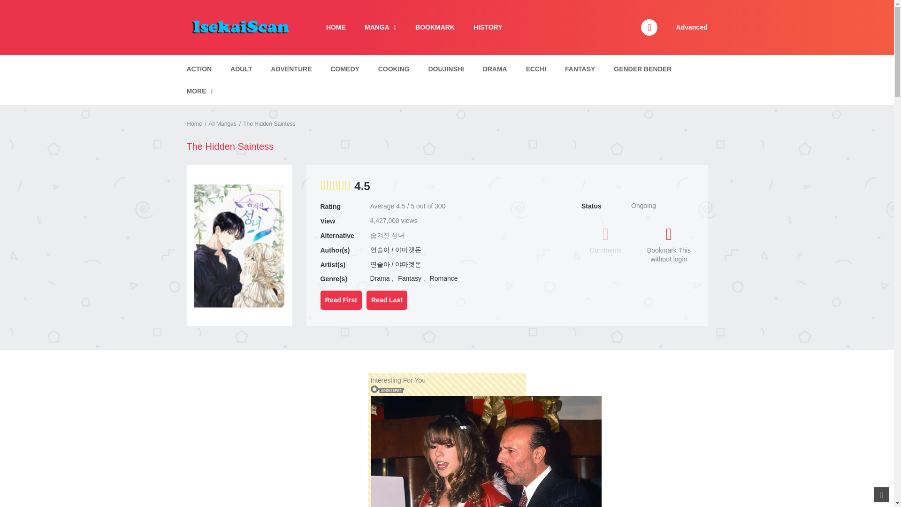  Describe the element at coordinates (495, 69) in the screenshot. I see `DRAMA` at that location.